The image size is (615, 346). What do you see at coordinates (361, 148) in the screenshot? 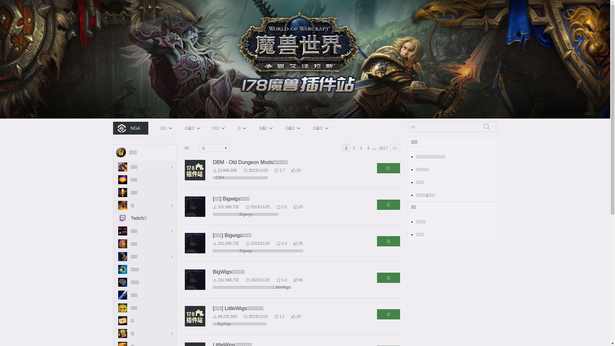
I see `3` at bounding box center [361, 148].